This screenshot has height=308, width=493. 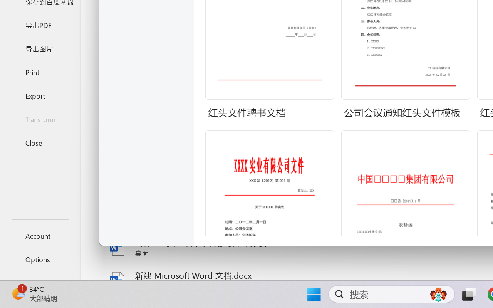 What do you see at coordinates (18, 293) in the screenshot?
I see `AutomationID: BadgeAnchorLargeTicker` at bounding box center [18, 293].